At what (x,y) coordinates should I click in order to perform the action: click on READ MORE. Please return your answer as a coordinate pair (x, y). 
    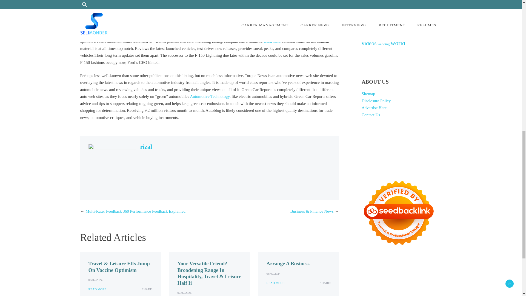
    Looking at the image, I should click on (97, 289).